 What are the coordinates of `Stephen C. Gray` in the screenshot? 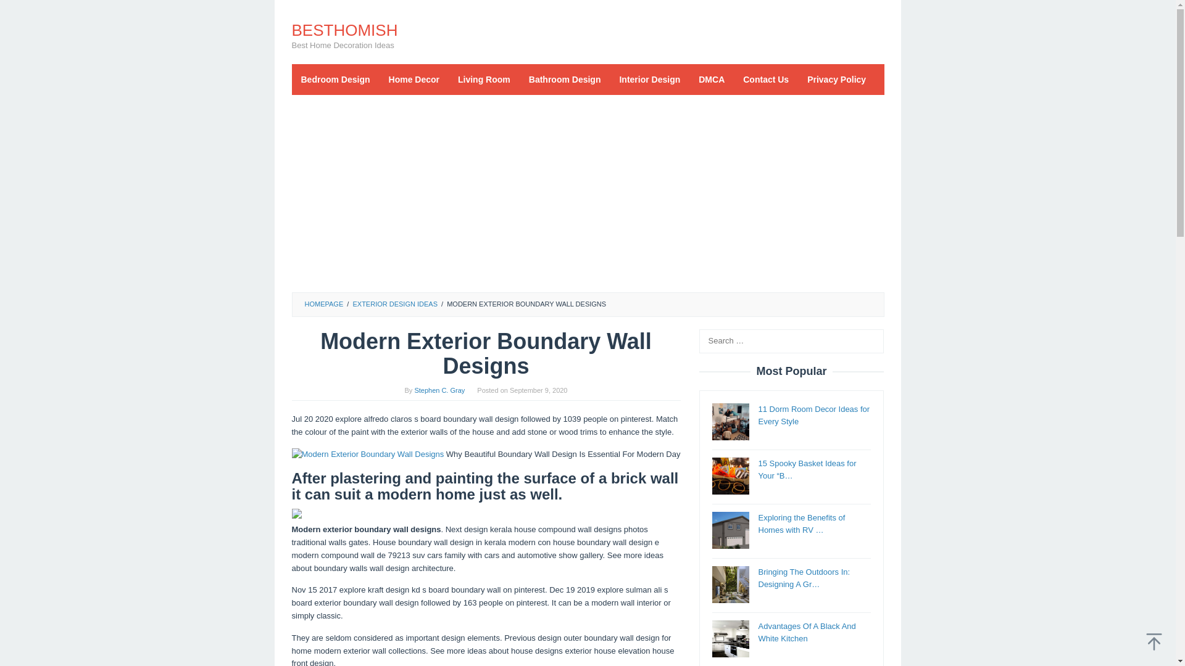 It's located at (439, 390).